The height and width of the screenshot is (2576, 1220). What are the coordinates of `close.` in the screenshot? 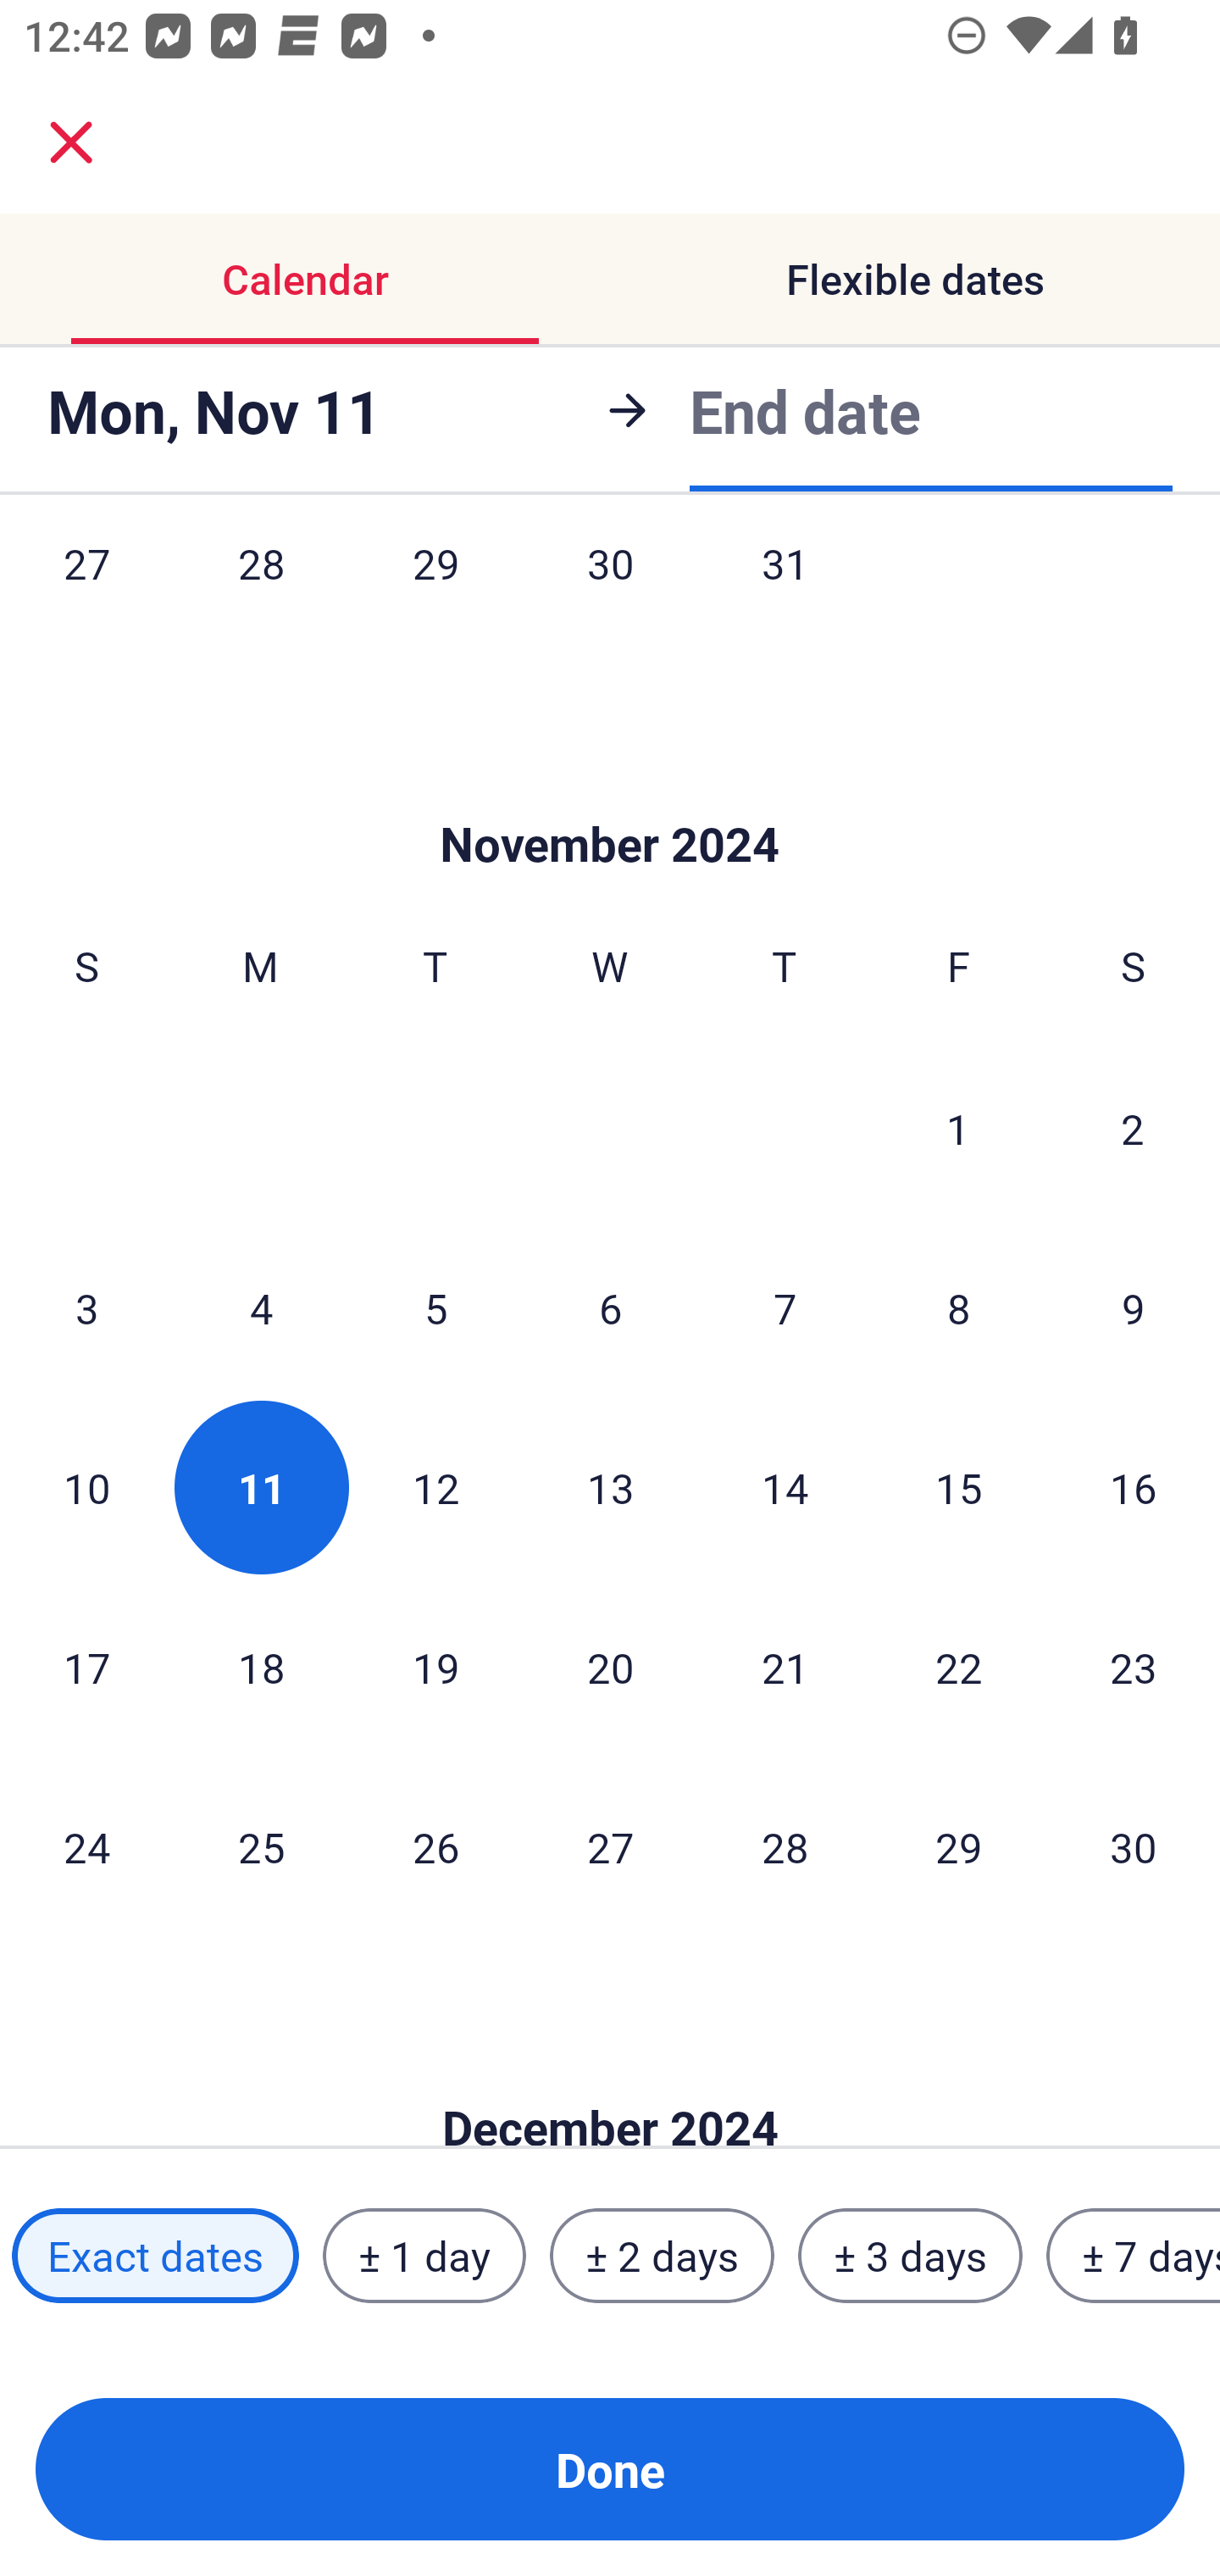 It's located at (71, 142).